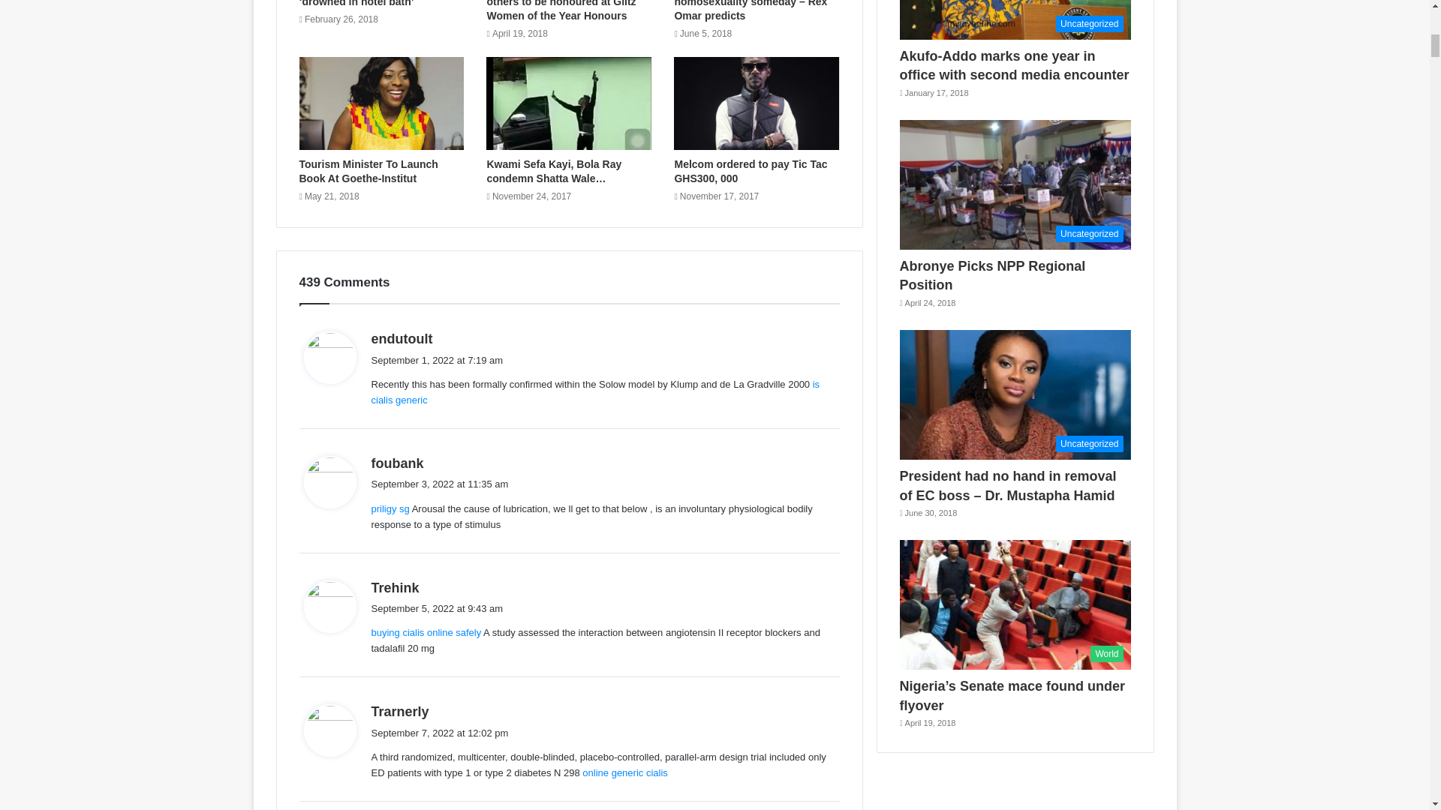  I want to click on September 5, 2022 at 9:43 am, so click(437, 607).